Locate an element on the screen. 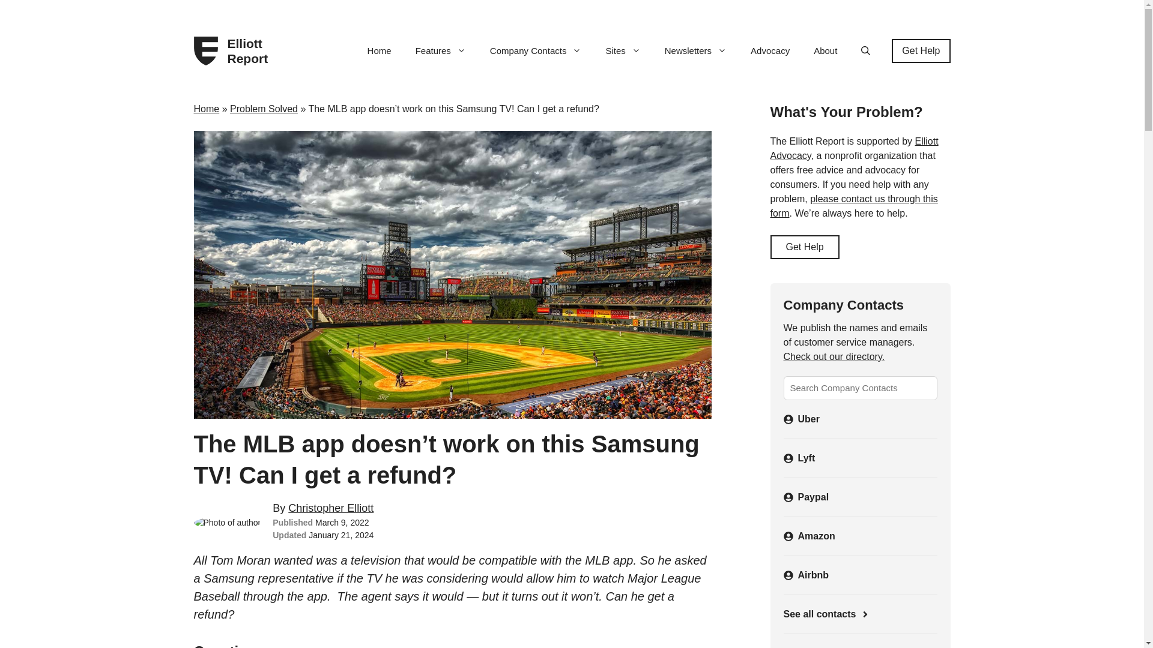 The height and width of the screenshot is (648, 1153). Newsletters is located at coordinates (695, 51).